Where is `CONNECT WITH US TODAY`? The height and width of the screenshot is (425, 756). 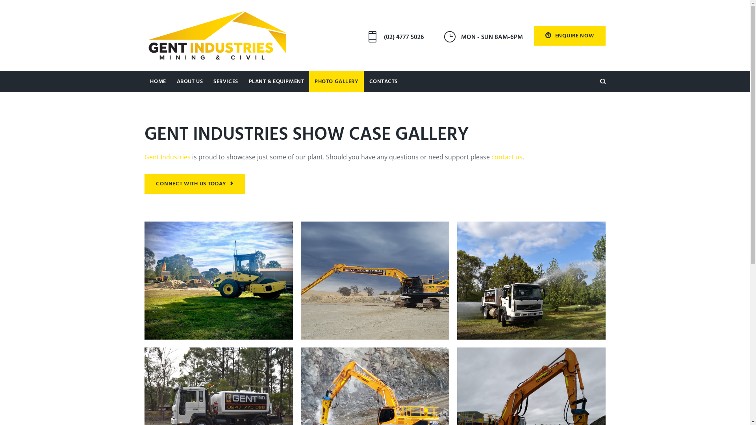 CONNECT WITH US TODAY is located at coordinates (195, 184).